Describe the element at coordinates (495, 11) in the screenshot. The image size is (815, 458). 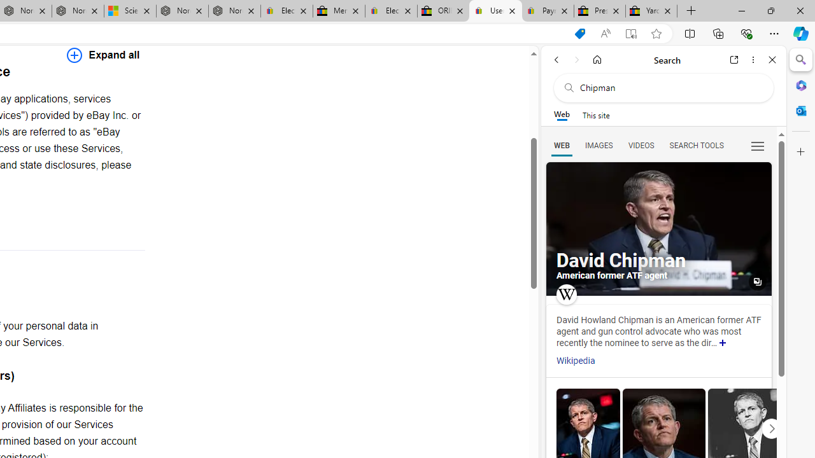
I see `User Privacy Notice | eBay` at that location.